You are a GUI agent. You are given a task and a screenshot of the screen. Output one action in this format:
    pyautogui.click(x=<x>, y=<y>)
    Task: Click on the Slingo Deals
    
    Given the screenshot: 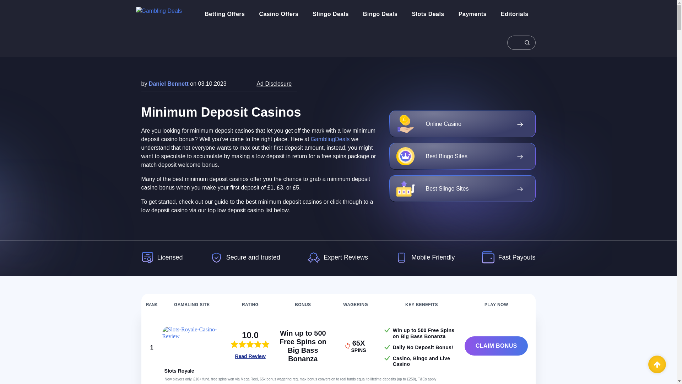 What is the action you would take?
    pyautogui.click(x=330, y=14)
    